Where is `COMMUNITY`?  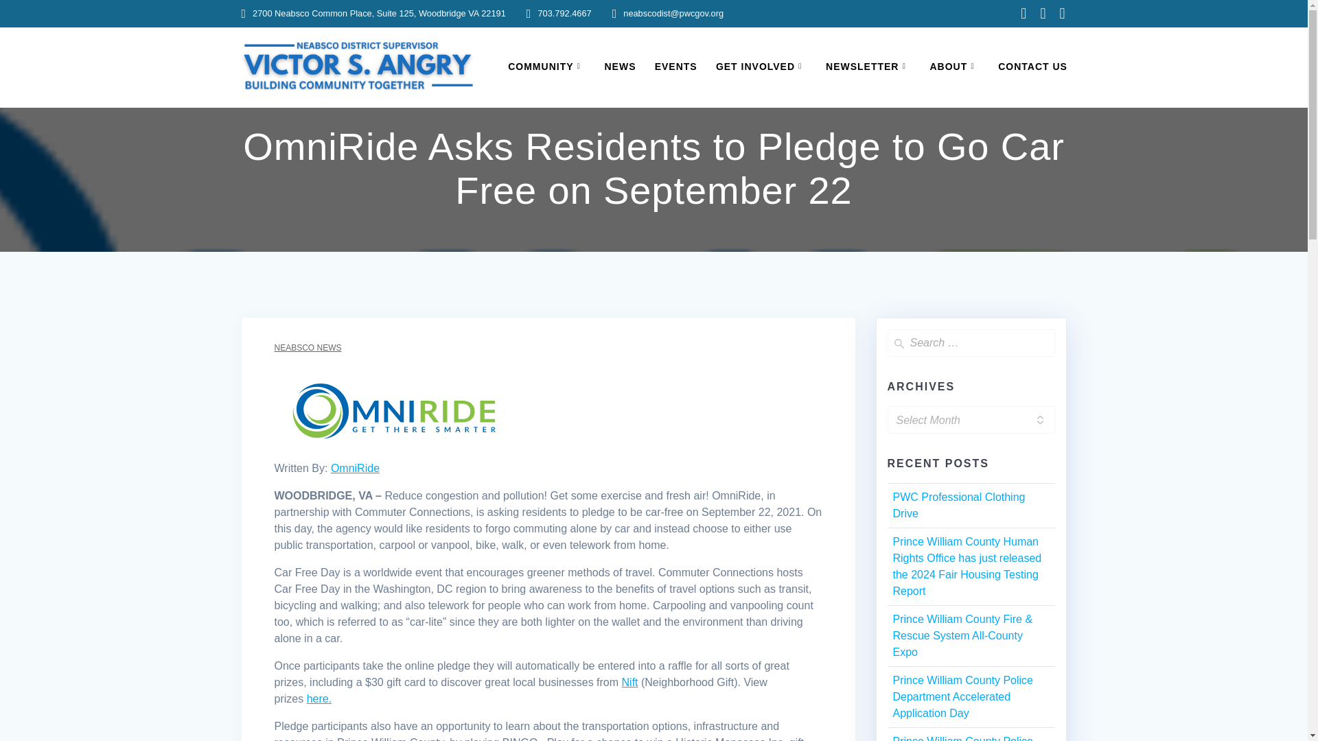
COMMUNITY is located at coordinates (546, 67).